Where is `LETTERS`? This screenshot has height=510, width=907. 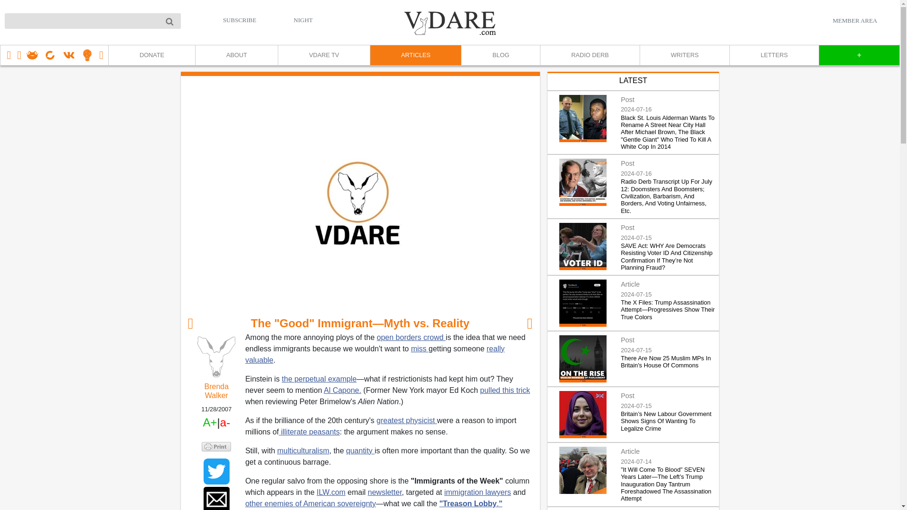
LETTERS is located at coordinates (774, 55).